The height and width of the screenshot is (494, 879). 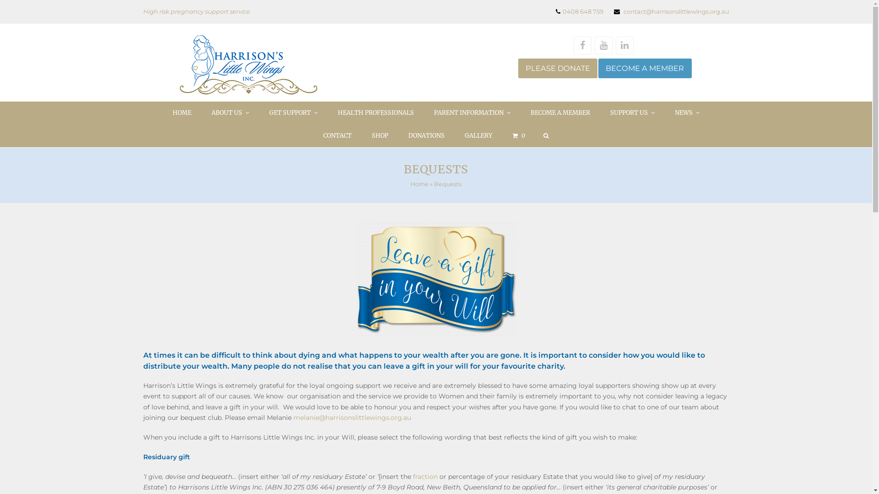 What do you see at coordinates (519, 136) in the screenshot?
I see `0` at bounding box center [519, 136].